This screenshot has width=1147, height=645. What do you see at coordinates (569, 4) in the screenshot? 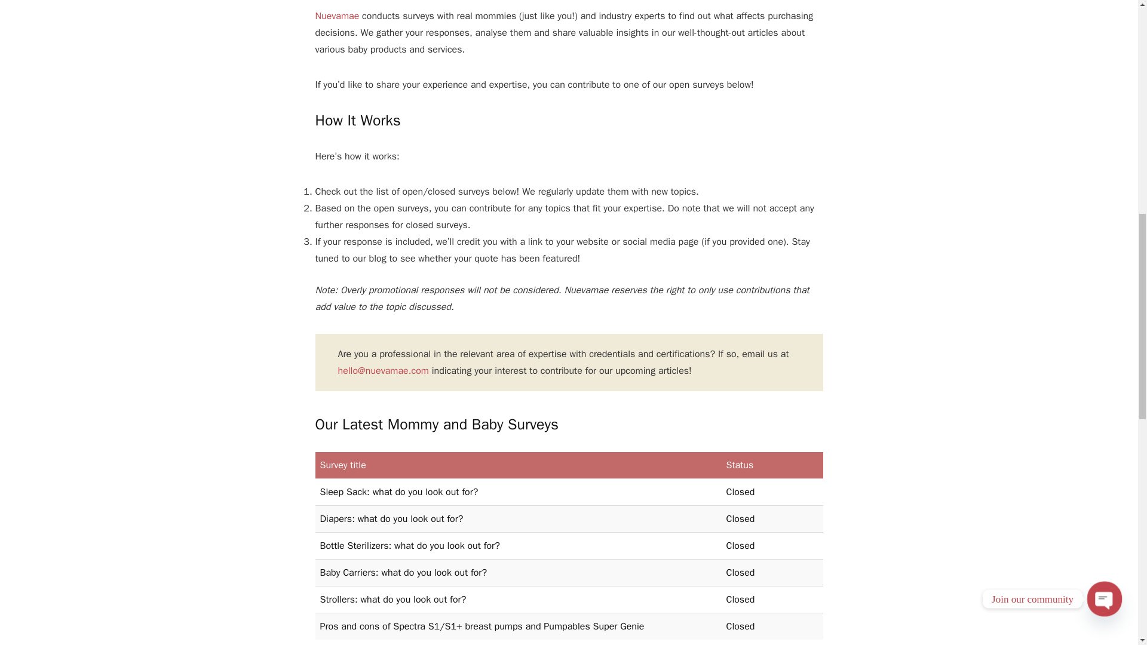
I see `Get Featured in Our Articles 1` at bounding box center [569, 4].